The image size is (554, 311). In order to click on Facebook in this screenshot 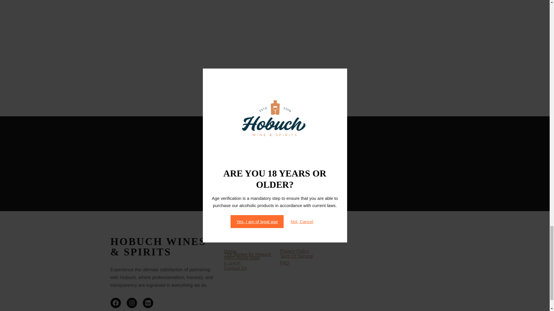, I will do `click(115, 303)`.